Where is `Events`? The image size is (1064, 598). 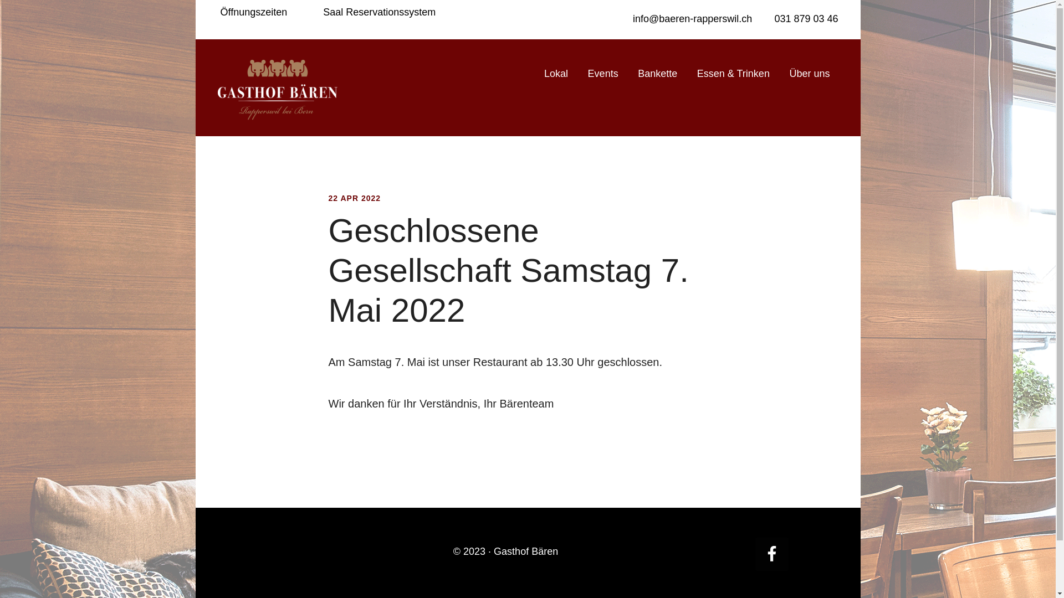 Events is located at coordinates (603, 71).